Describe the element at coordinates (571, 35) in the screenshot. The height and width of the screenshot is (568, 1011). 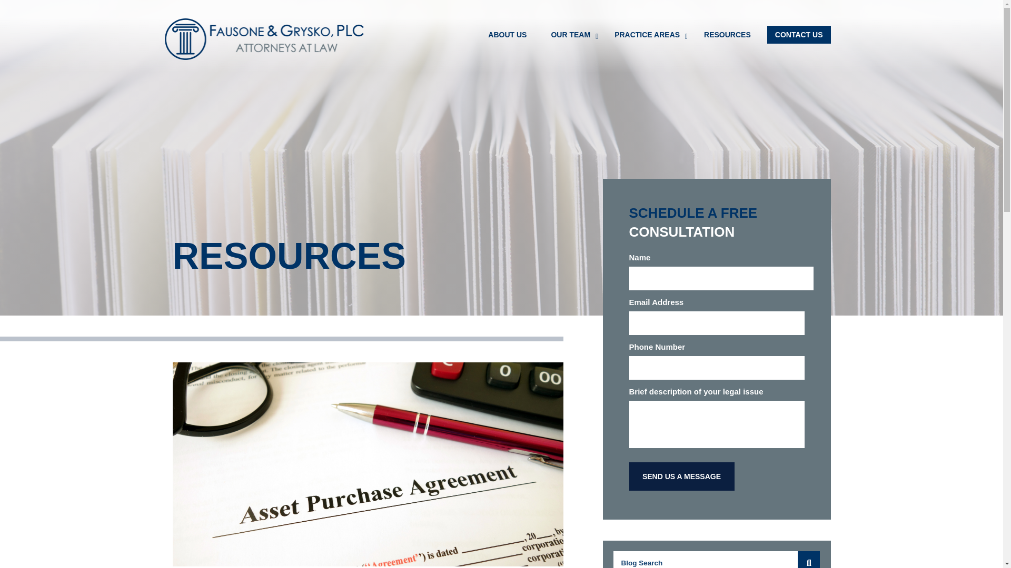
I see `OUR TEAM` at that location.